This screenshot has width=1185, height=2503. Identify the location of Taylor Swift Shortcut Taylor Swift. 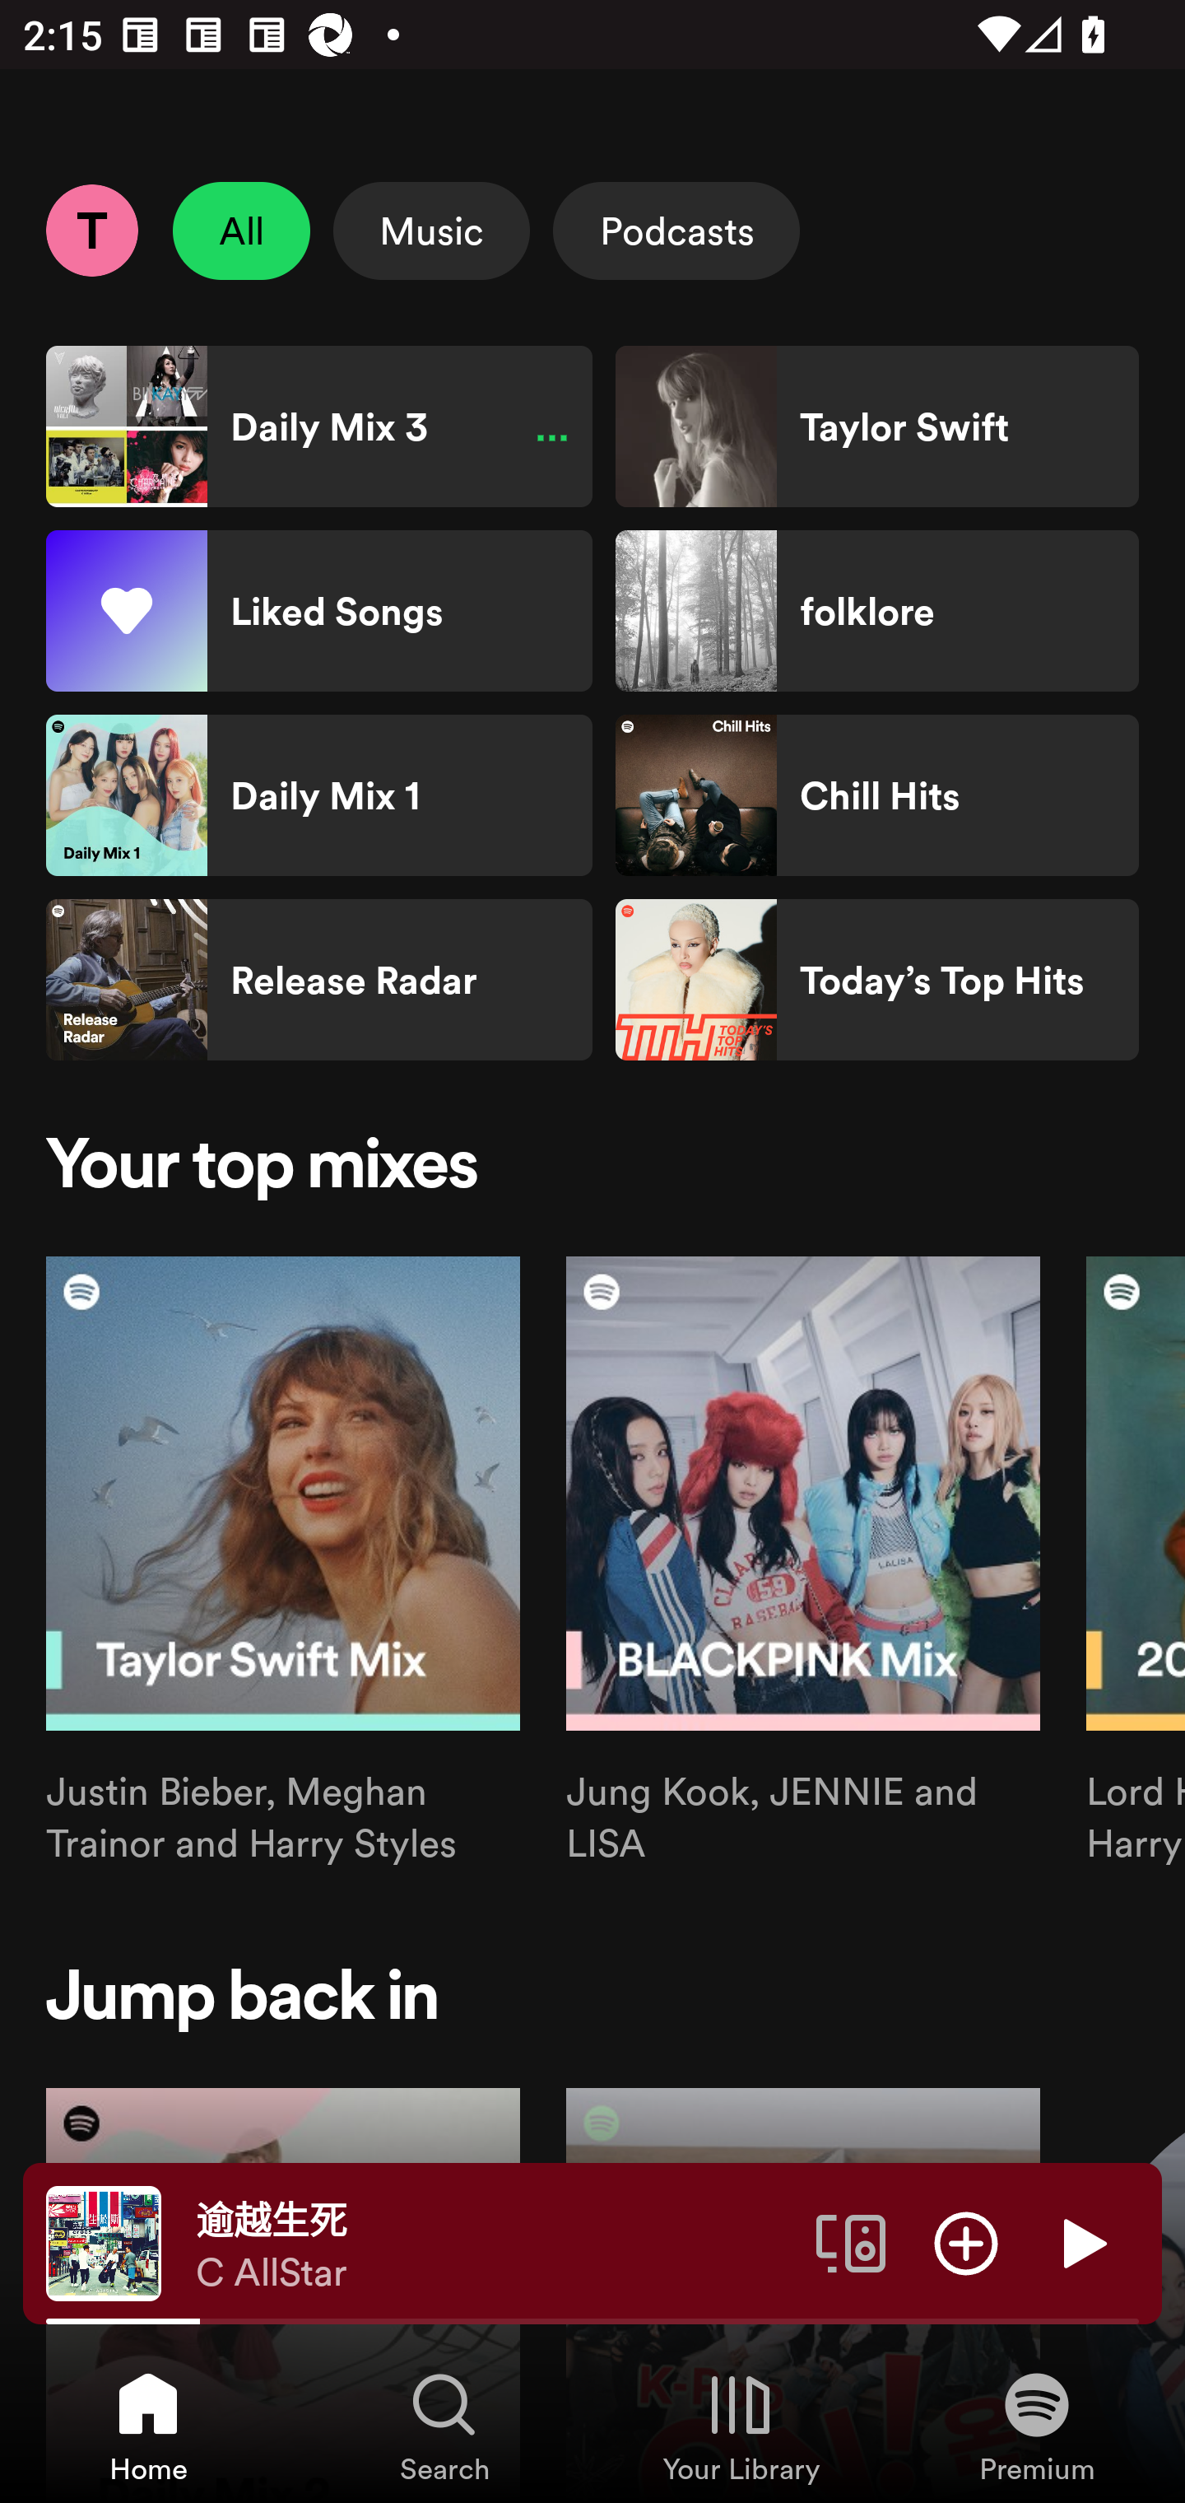
(876, 426).